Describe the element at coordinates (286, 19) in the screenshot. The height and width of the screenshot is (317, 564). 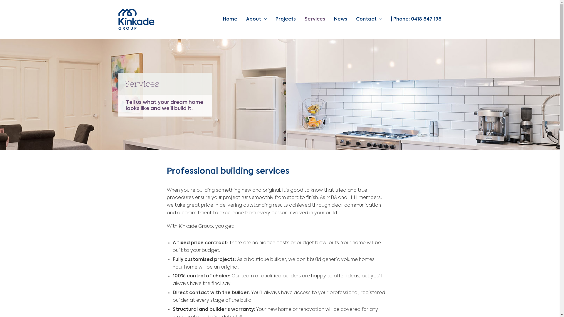
I see `Projects` at that location.